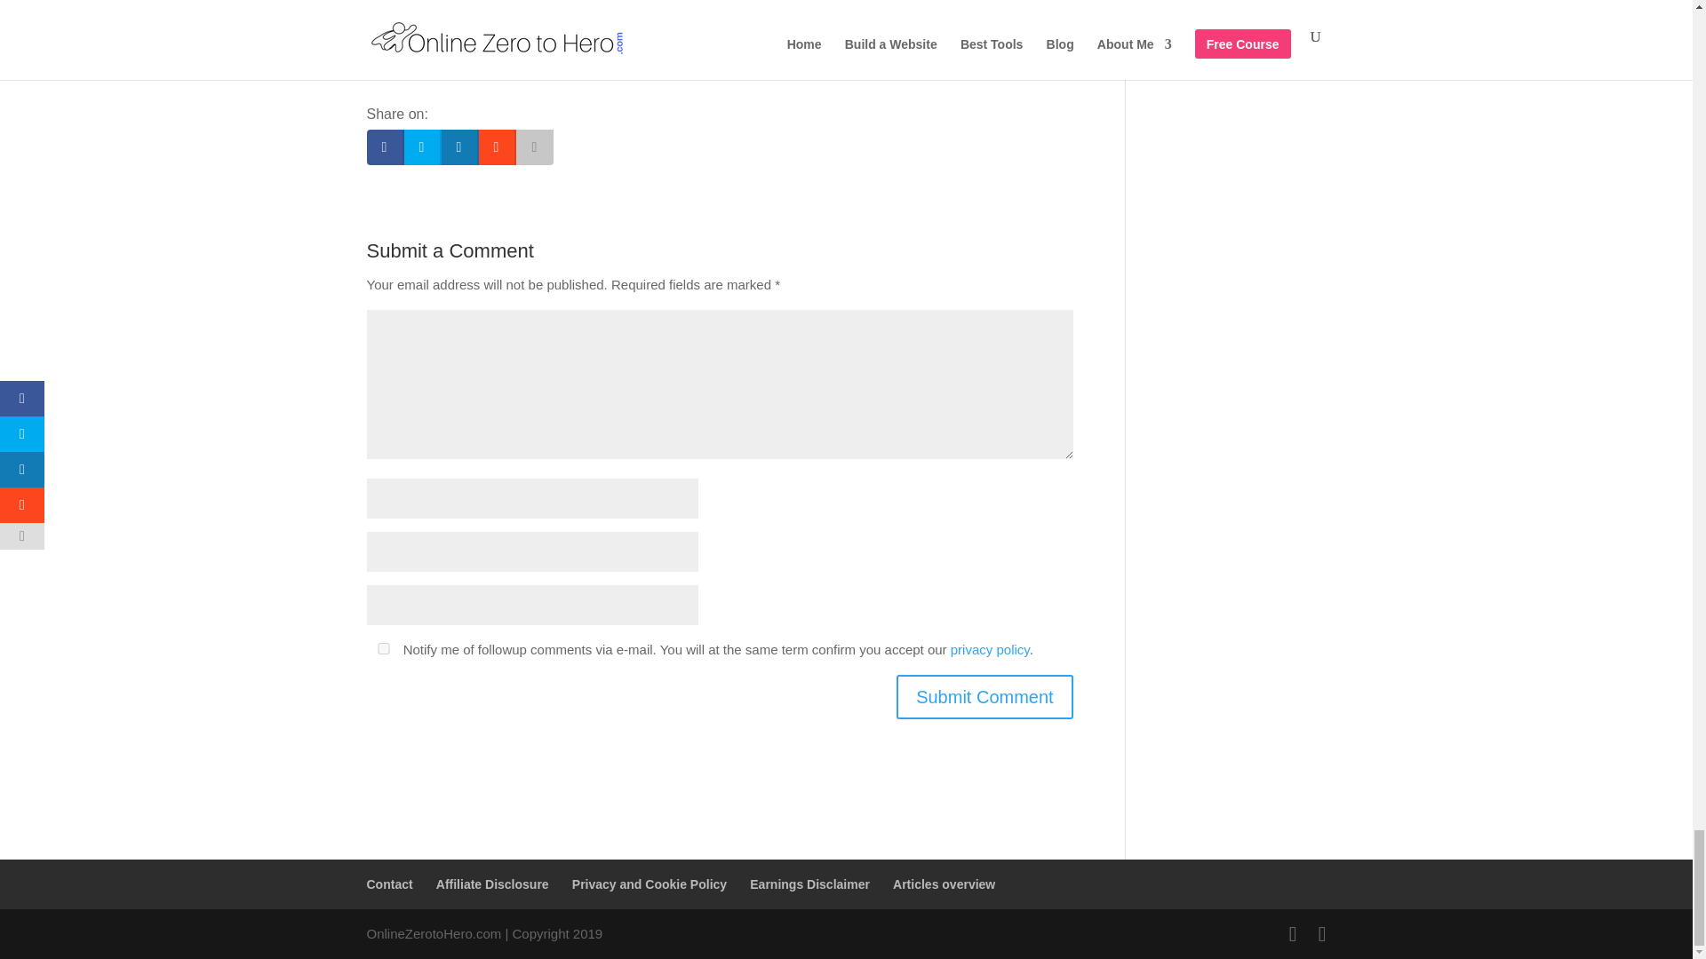 This screenshot has width=1706, height=959. What do you see at coordinates (382, 648) in the screenshot?
I see `yes` at bounding box center [382, 648].